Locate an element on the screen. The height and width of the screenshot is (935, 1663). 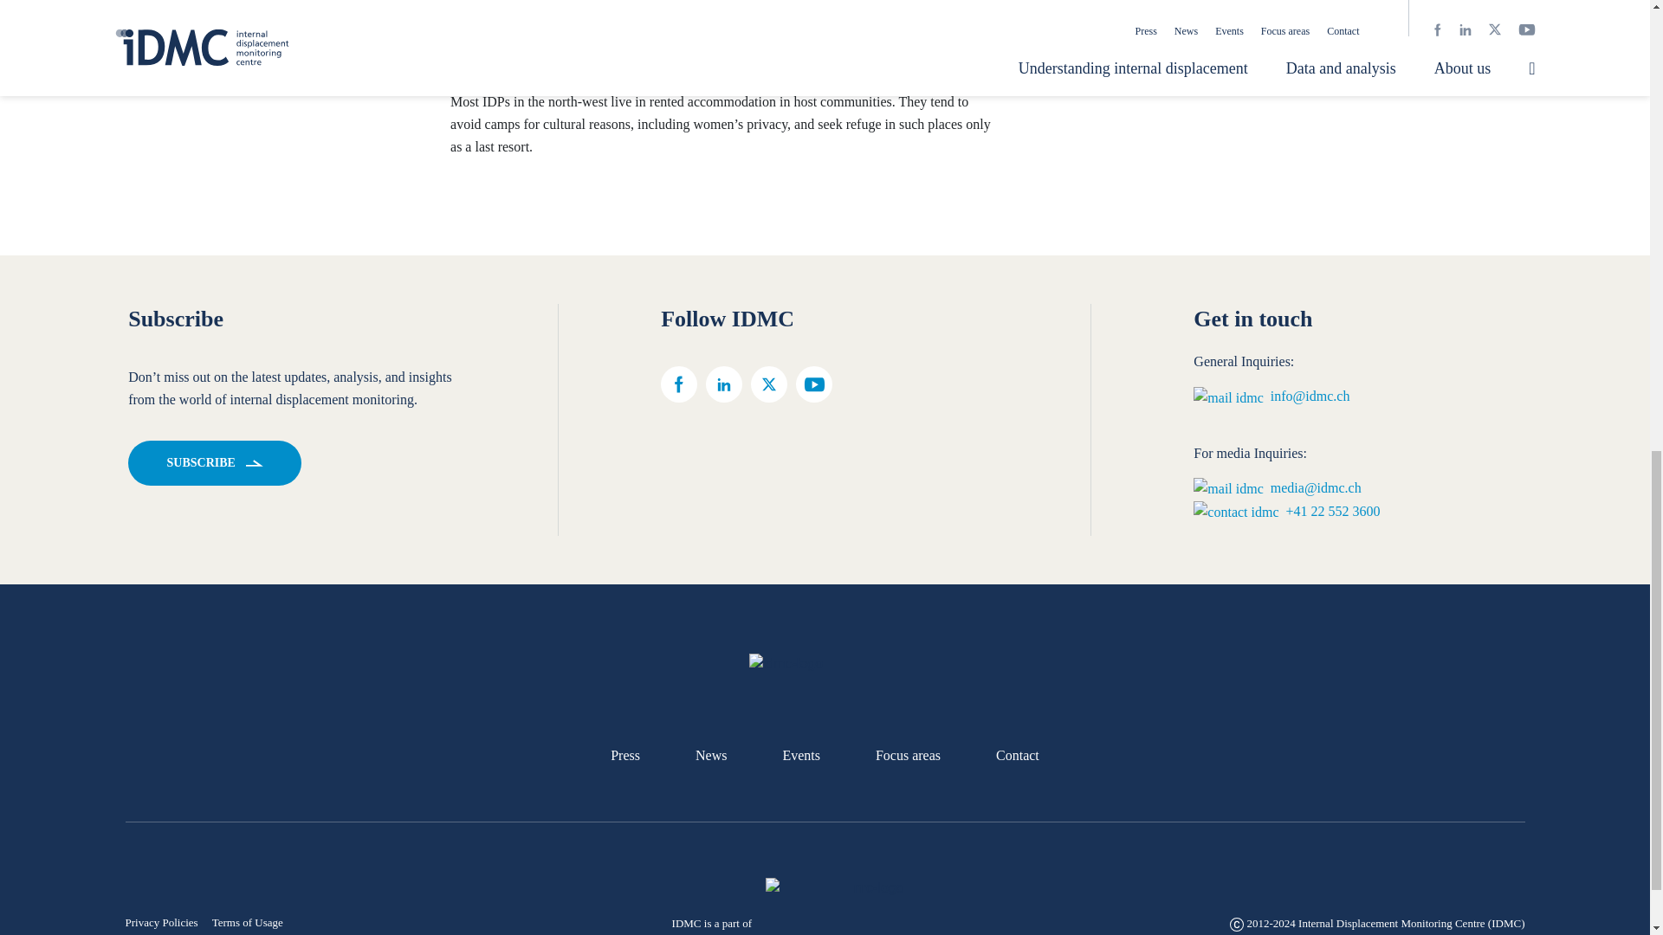
News is located at coordinates (710, 755).